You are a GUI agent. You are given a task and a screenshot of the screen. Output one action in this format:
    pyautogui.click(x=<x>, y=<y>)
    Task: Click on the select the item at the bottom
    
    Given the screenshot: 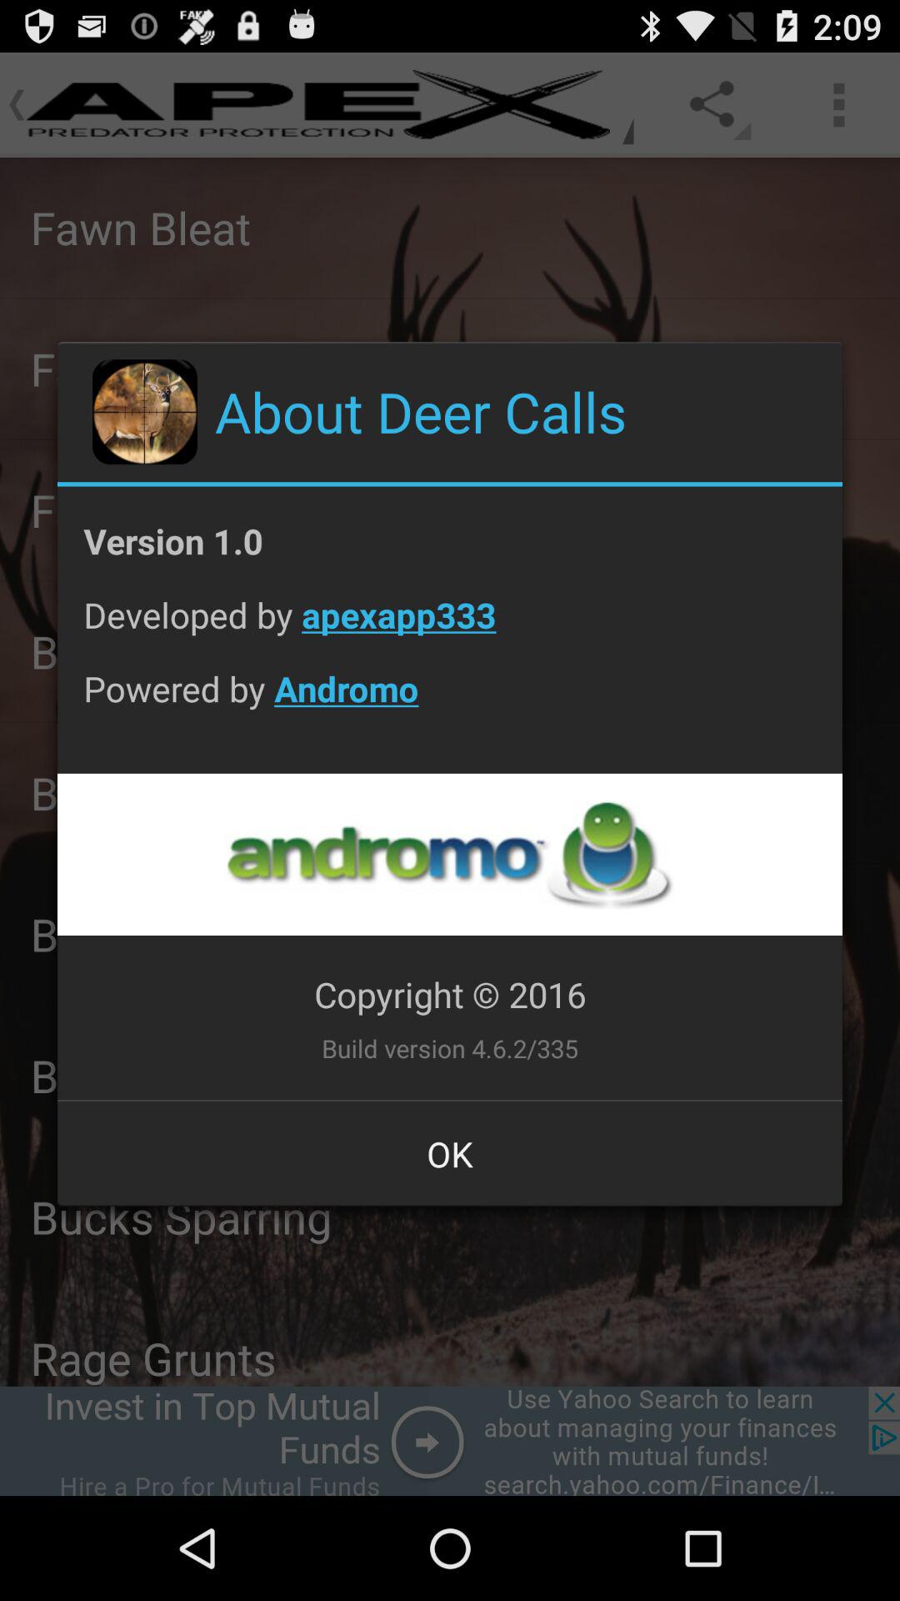 What is the action you would take?
    pyautogui.click(x=450, y=1153)
    